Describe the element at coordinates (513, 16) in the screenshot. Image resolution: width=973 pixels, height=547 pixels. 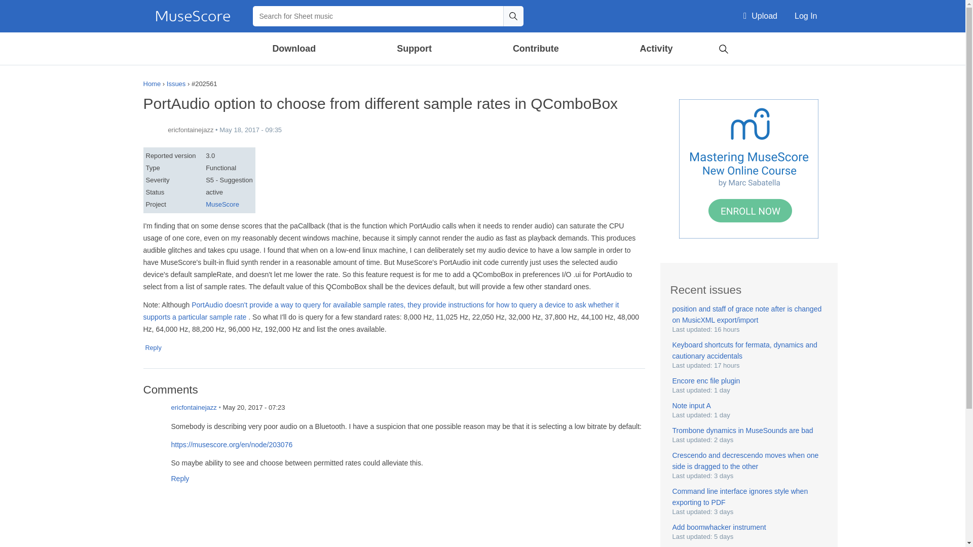
I see `Search` at that location.